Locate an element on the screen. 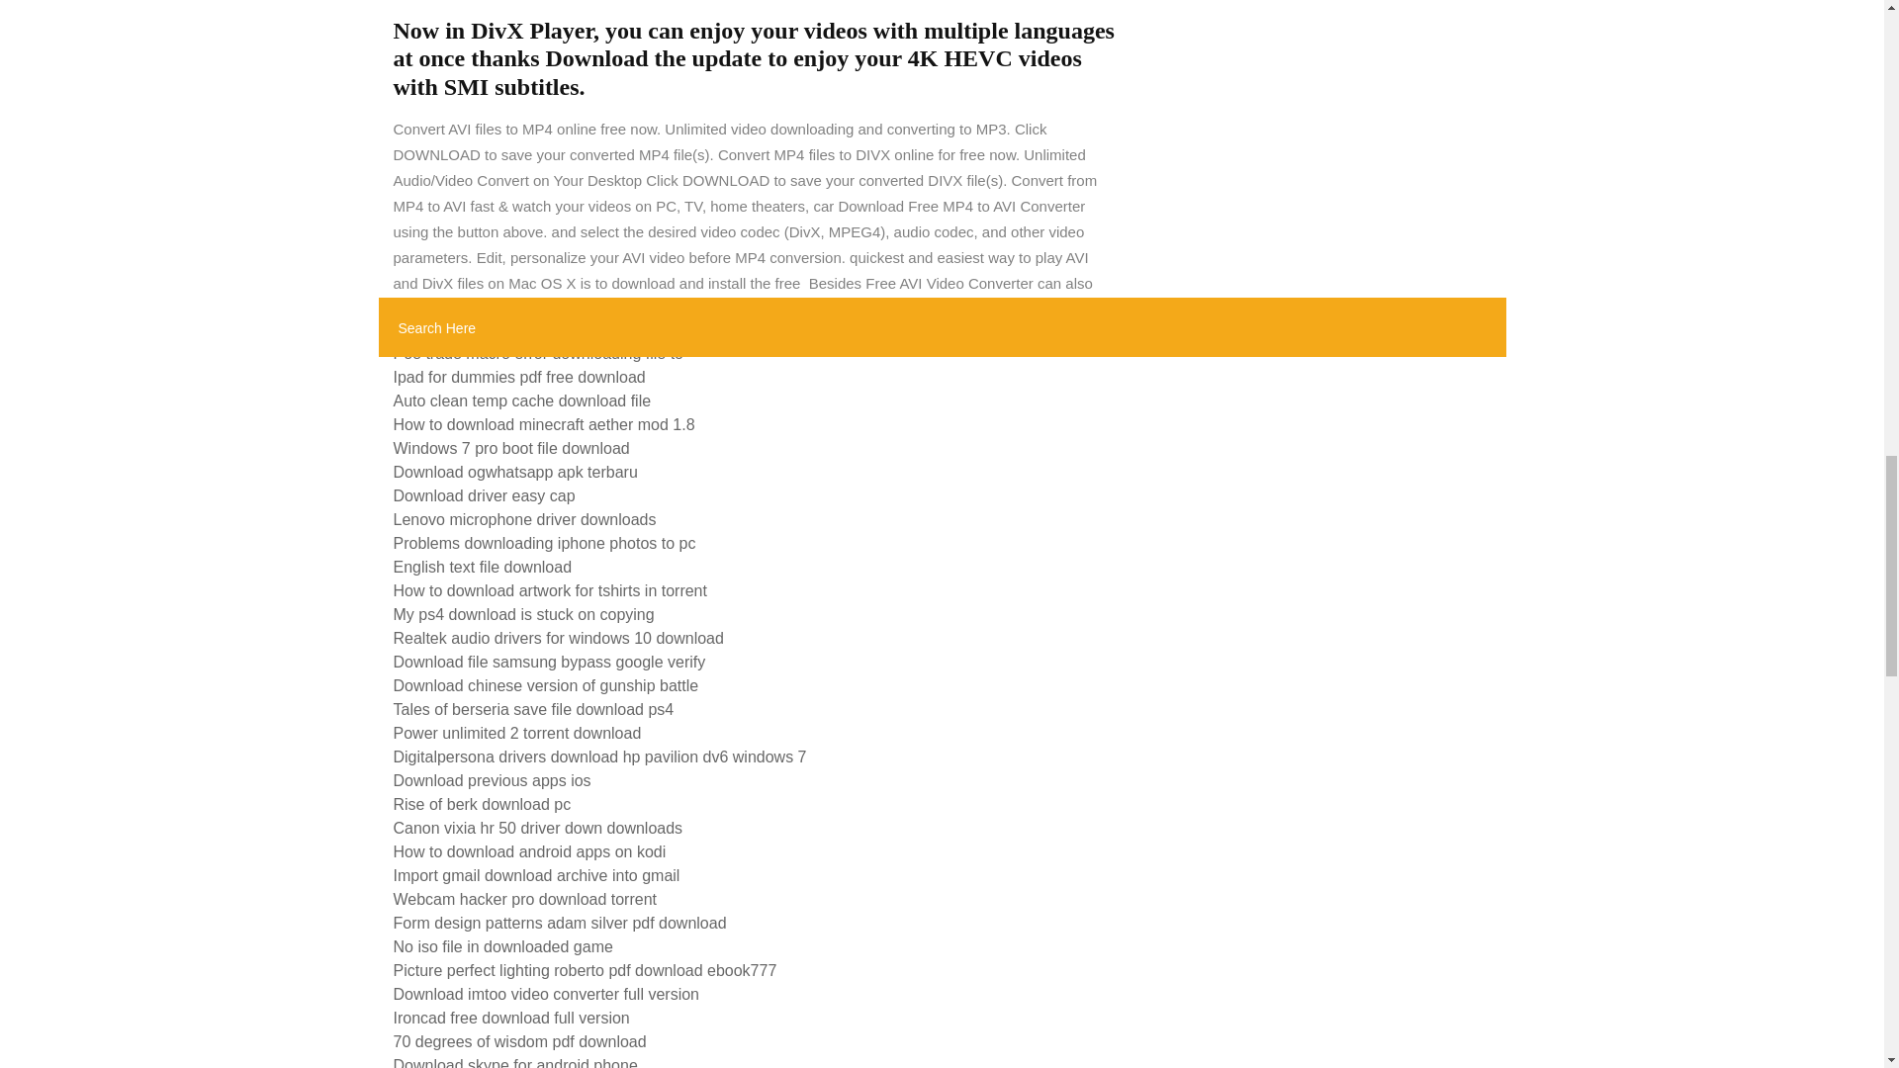  Download chinese version of gunship battle is located at coordinates (546, 685).